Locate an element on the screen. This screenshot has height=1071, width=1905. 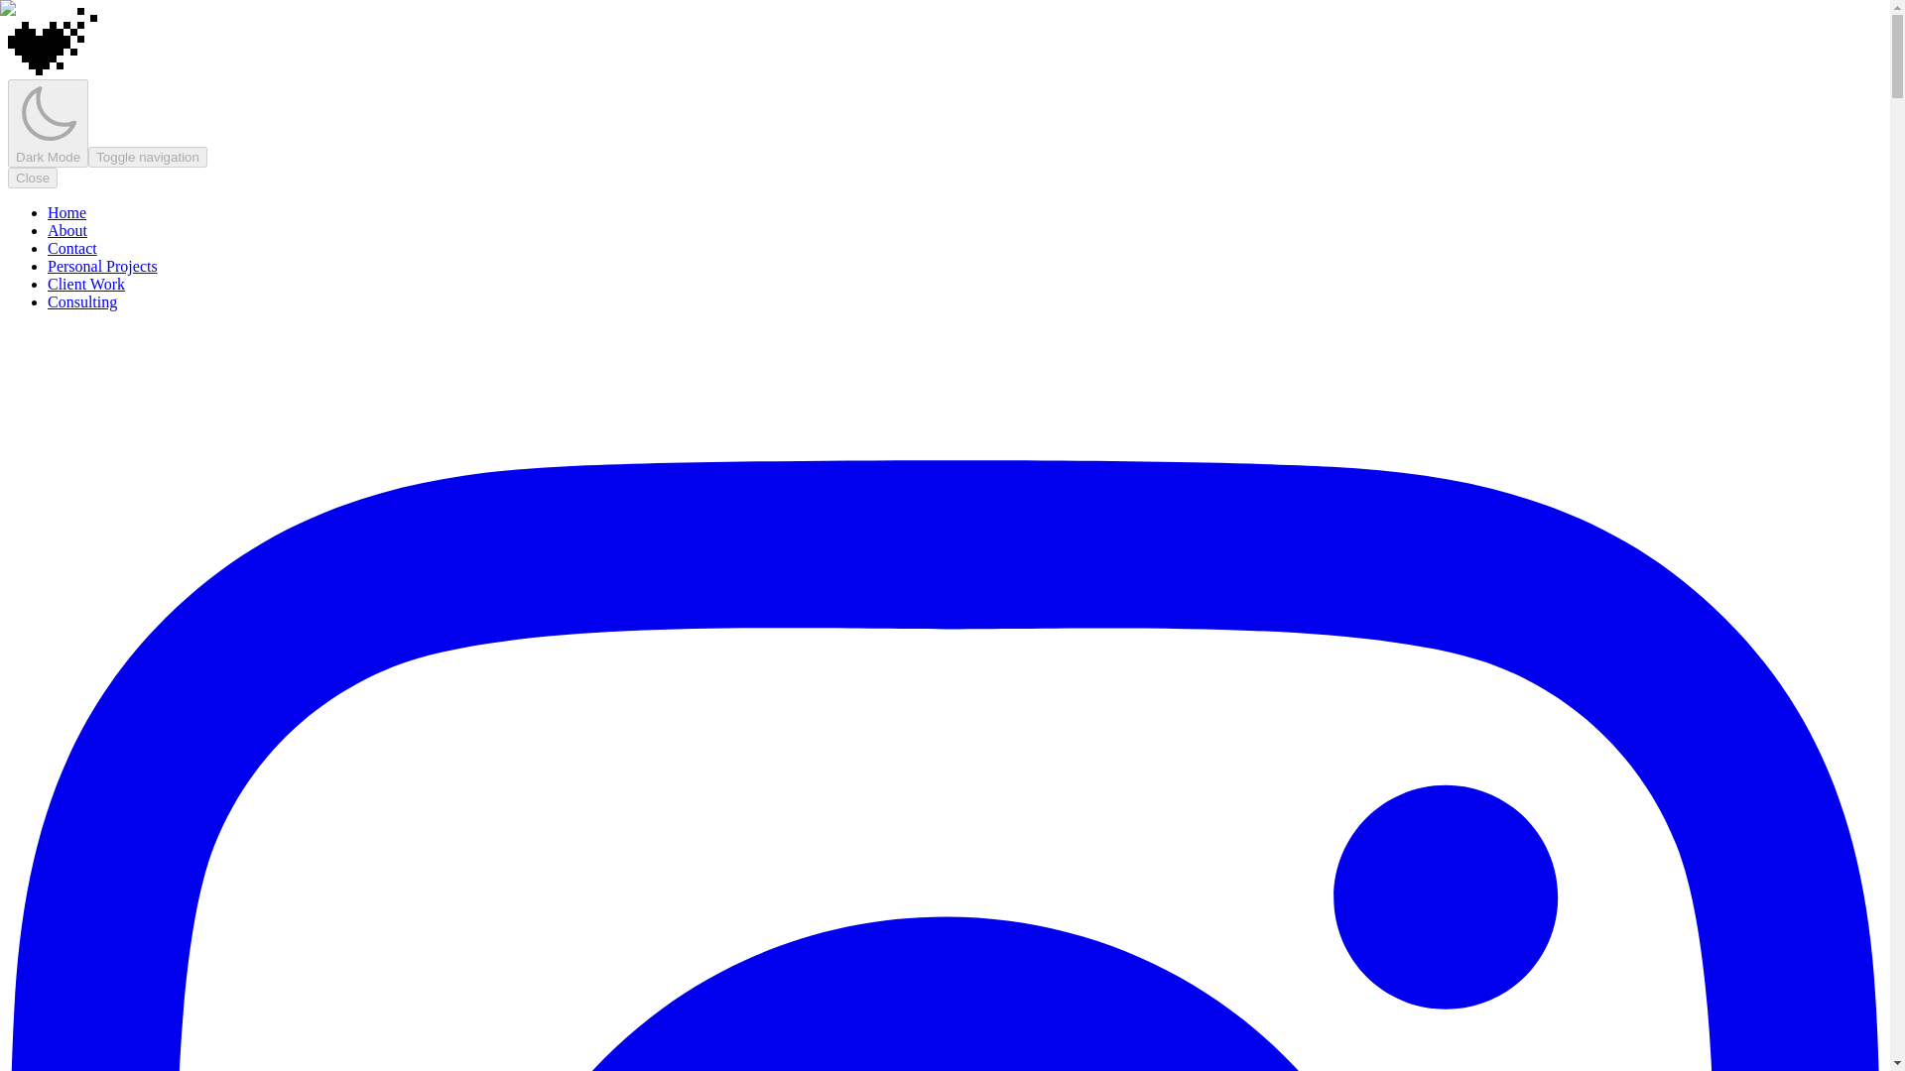
Close is located at coordinates (32, 178).